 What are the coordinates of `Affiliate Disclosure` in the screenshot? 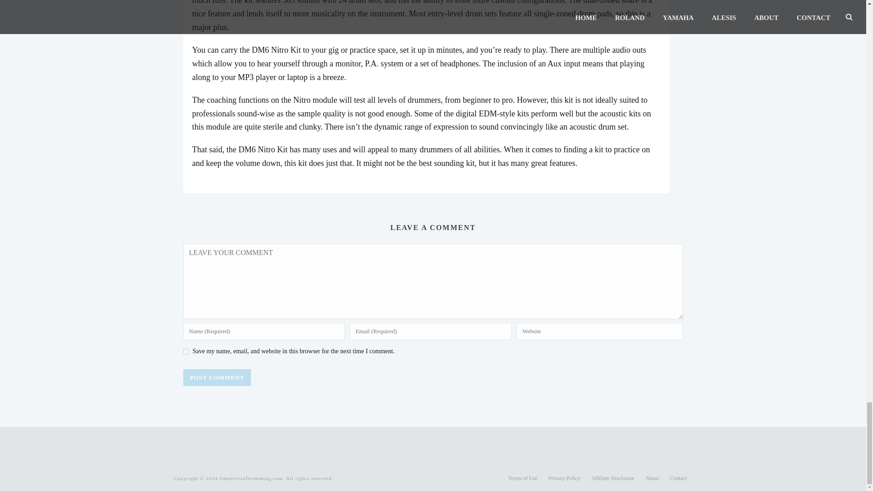 It's located at (612, 478).